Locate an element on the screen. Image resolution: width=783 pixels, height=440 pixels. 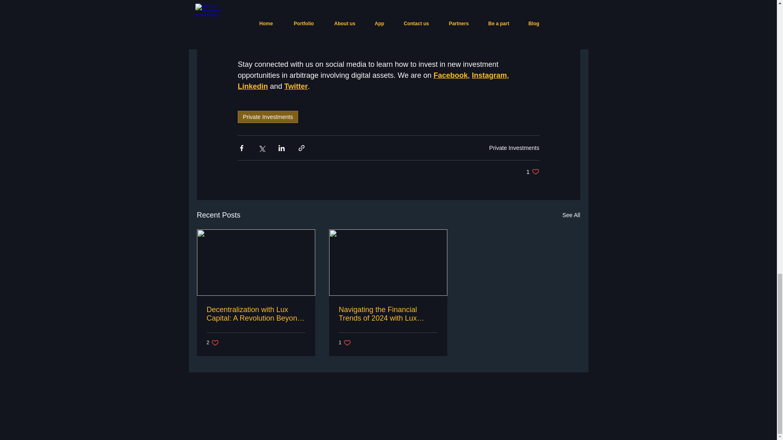
See All is located at coordinates (489, 75).